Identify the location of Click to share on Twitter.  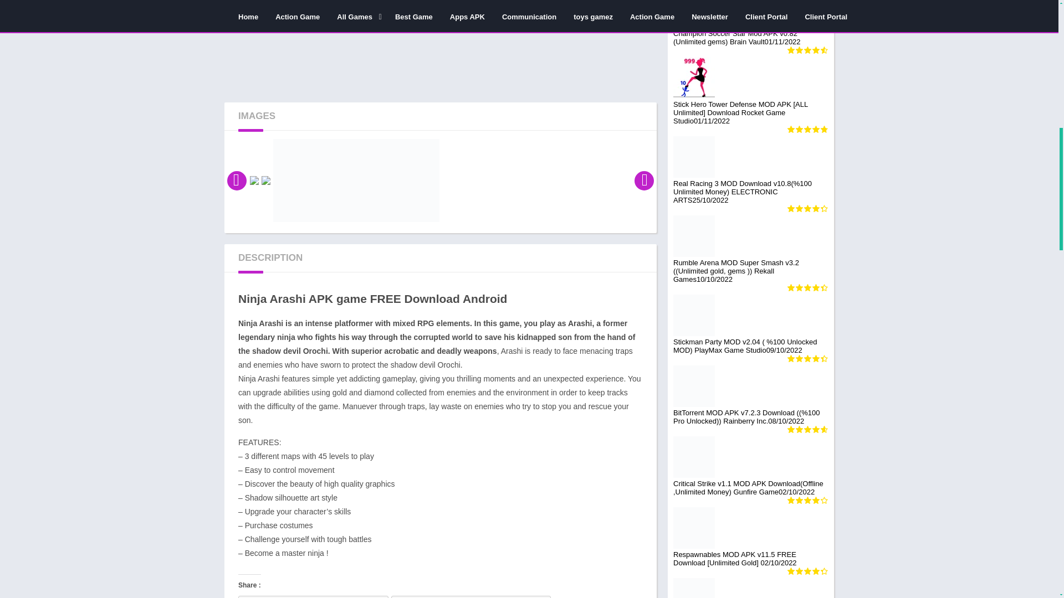
(313, 597).